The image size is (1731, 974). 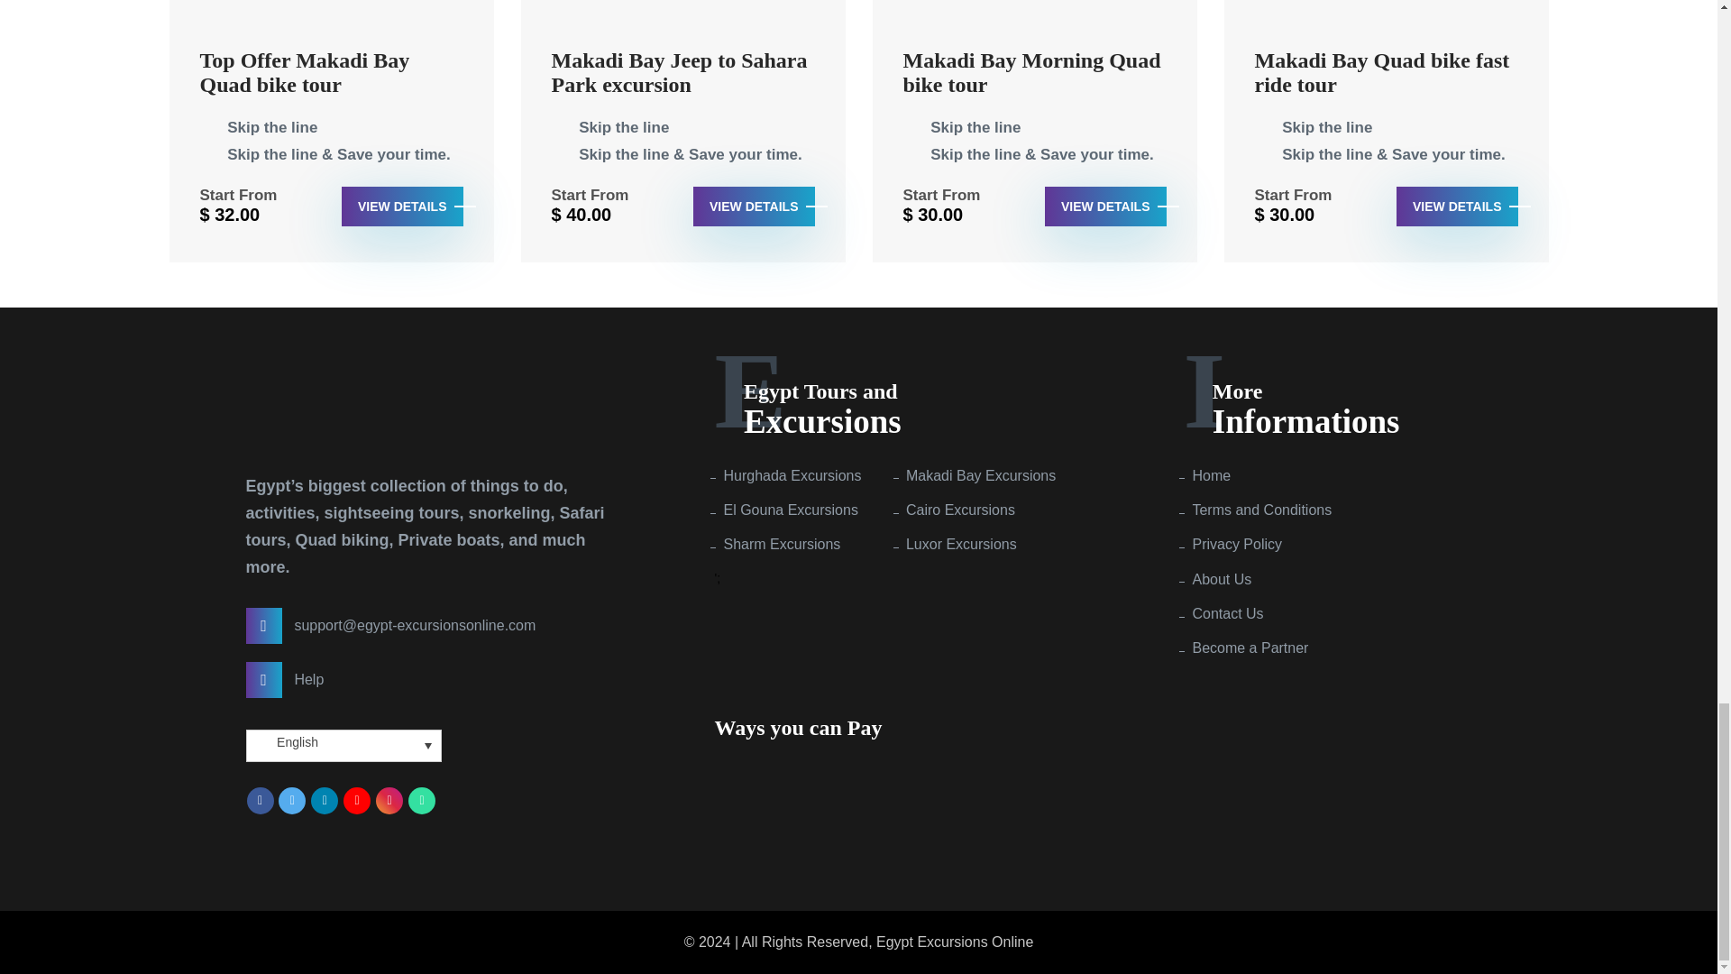 I want to click on VIEW DETAILS, so click(x=1105, y=206).